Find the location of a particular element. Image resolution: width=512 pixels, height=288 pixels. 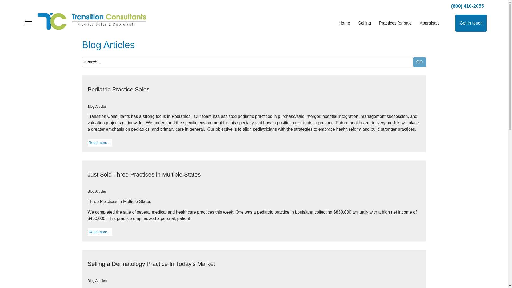

Just Sold Three Practices in Multiple States is located at coordinates (144, 174).